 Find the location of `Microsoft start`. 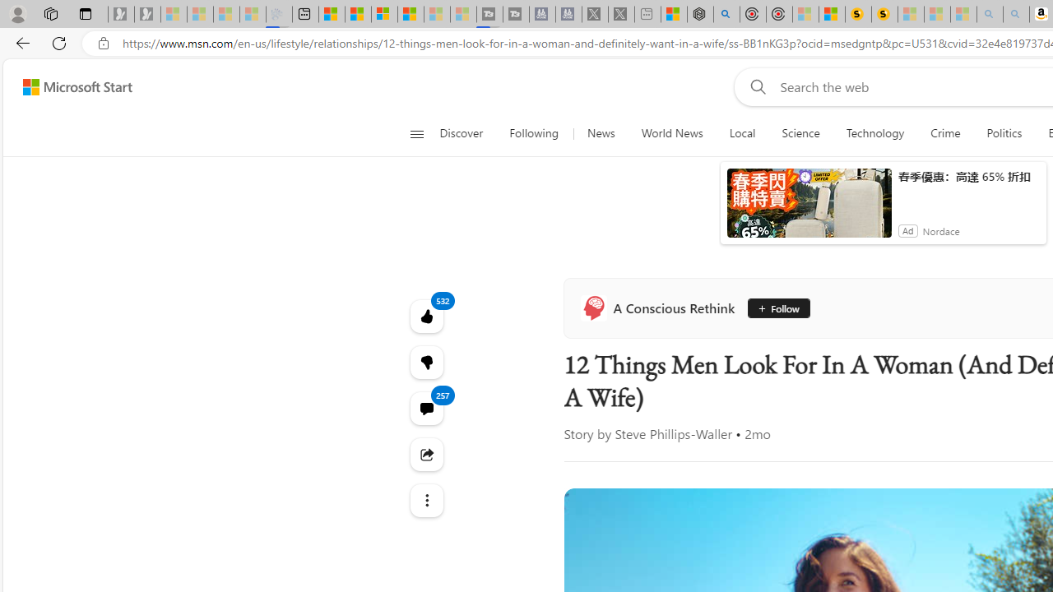

Microsoft start is located at coordinates (117, 113).